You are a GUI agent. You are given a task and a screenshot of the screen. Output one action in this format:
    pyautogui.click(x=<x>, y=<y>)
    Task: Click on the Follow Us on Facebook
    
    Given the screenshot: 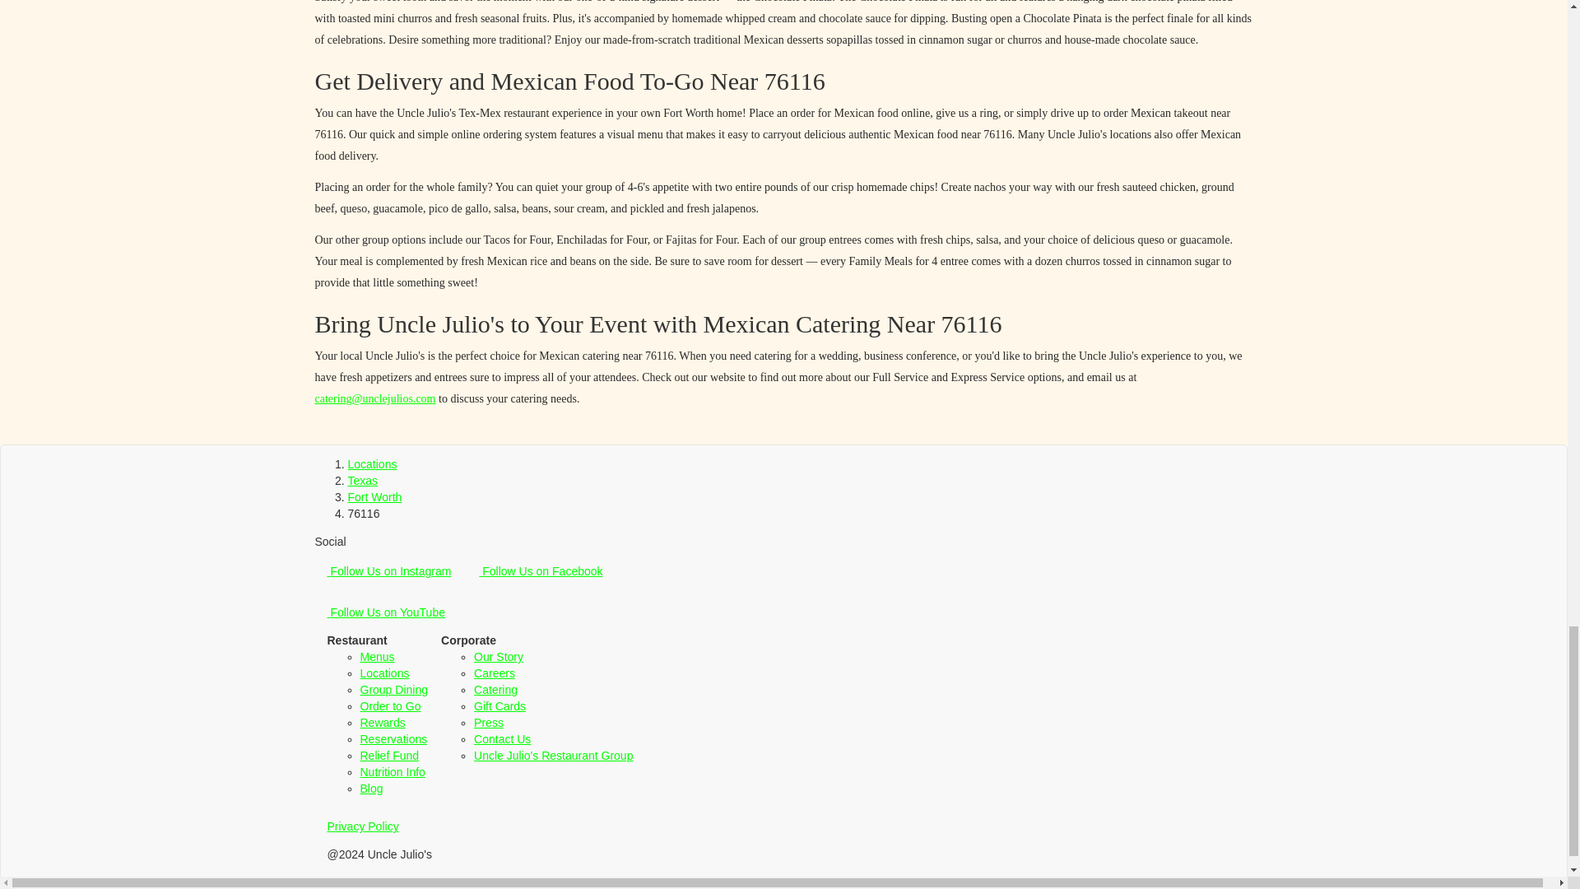 What is the action you would take?
    pyautogui.click(x=540, y=571)
    